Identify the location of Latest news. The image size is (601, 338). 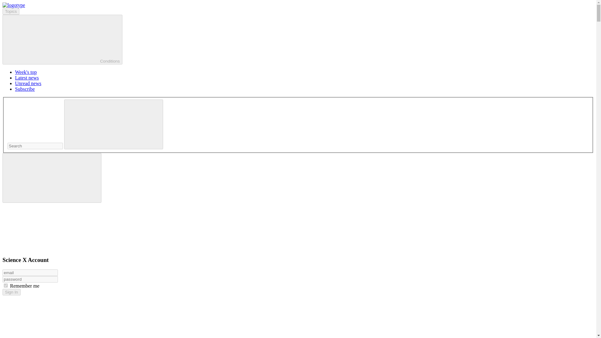
(27, 78).